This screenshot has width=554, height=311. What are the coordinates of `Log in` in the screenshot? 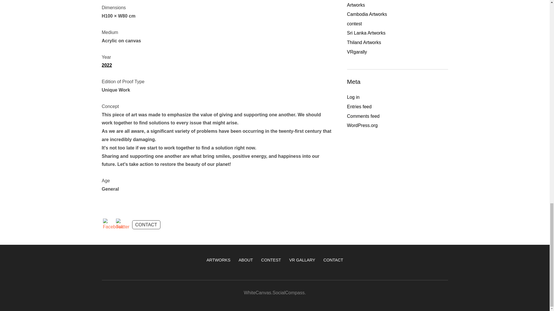 It's located at (353, 97).